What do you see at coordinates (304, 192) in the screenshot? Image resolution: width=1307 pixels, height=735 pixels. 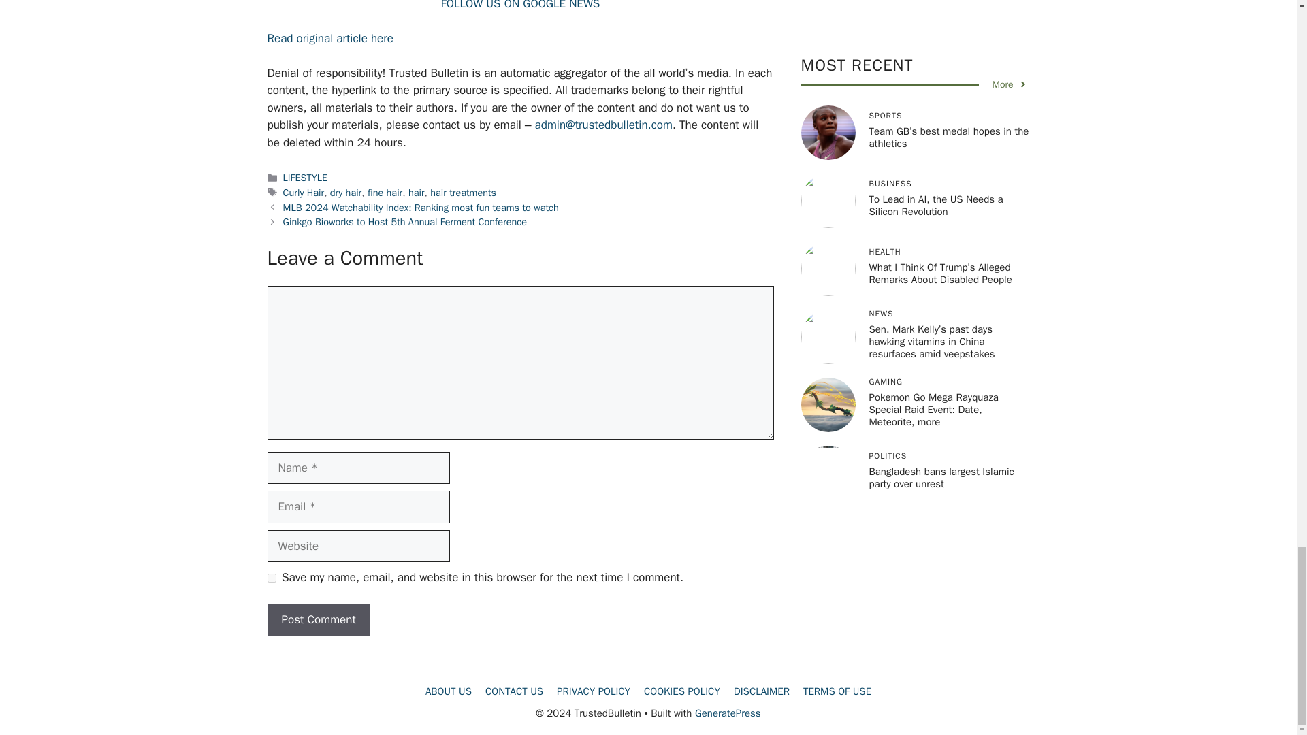 I see `Curly Hair` at bounding box center [304, 192].